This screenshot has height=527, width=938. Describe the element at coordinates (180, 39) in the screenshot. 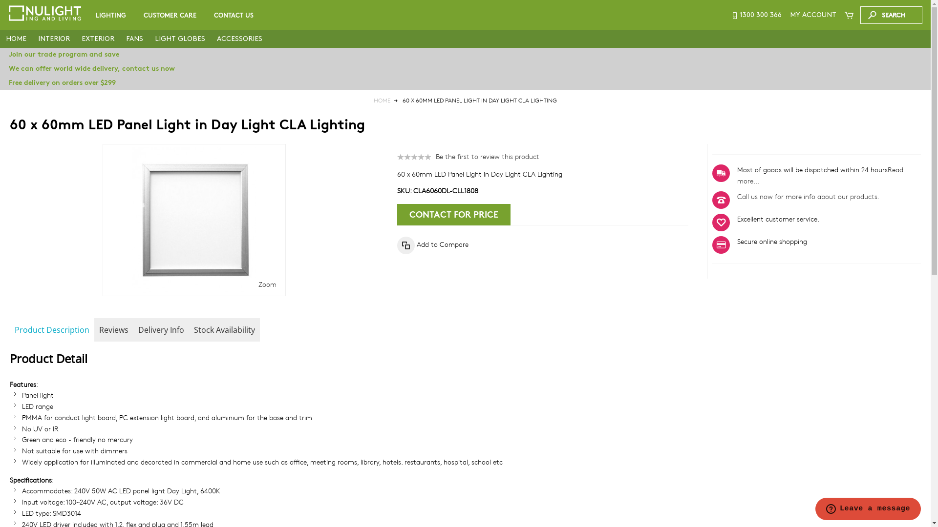

I see `LIGHT GLOBES` at that location.